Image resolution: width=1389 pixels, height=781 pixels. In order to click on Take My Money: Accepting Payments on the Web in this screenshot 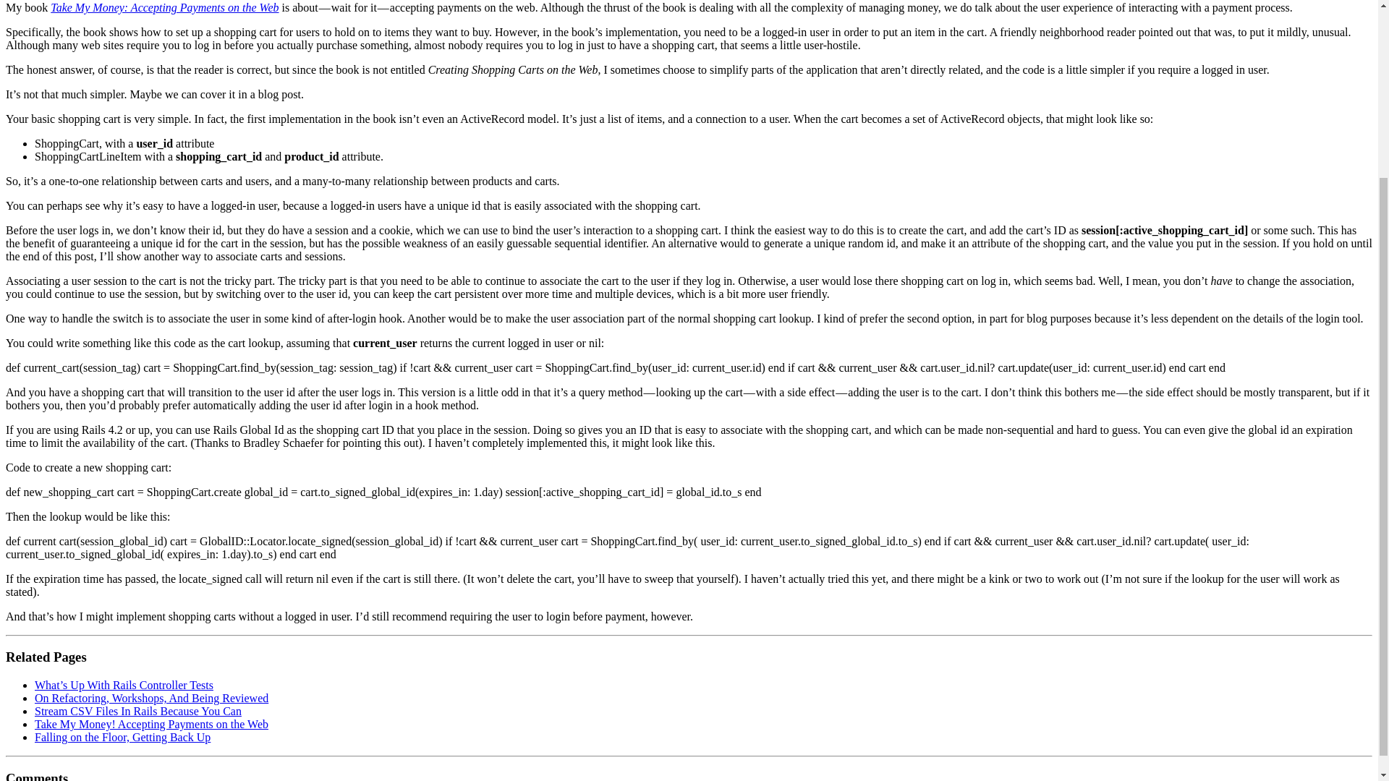, I will do `click(164, 7)`.